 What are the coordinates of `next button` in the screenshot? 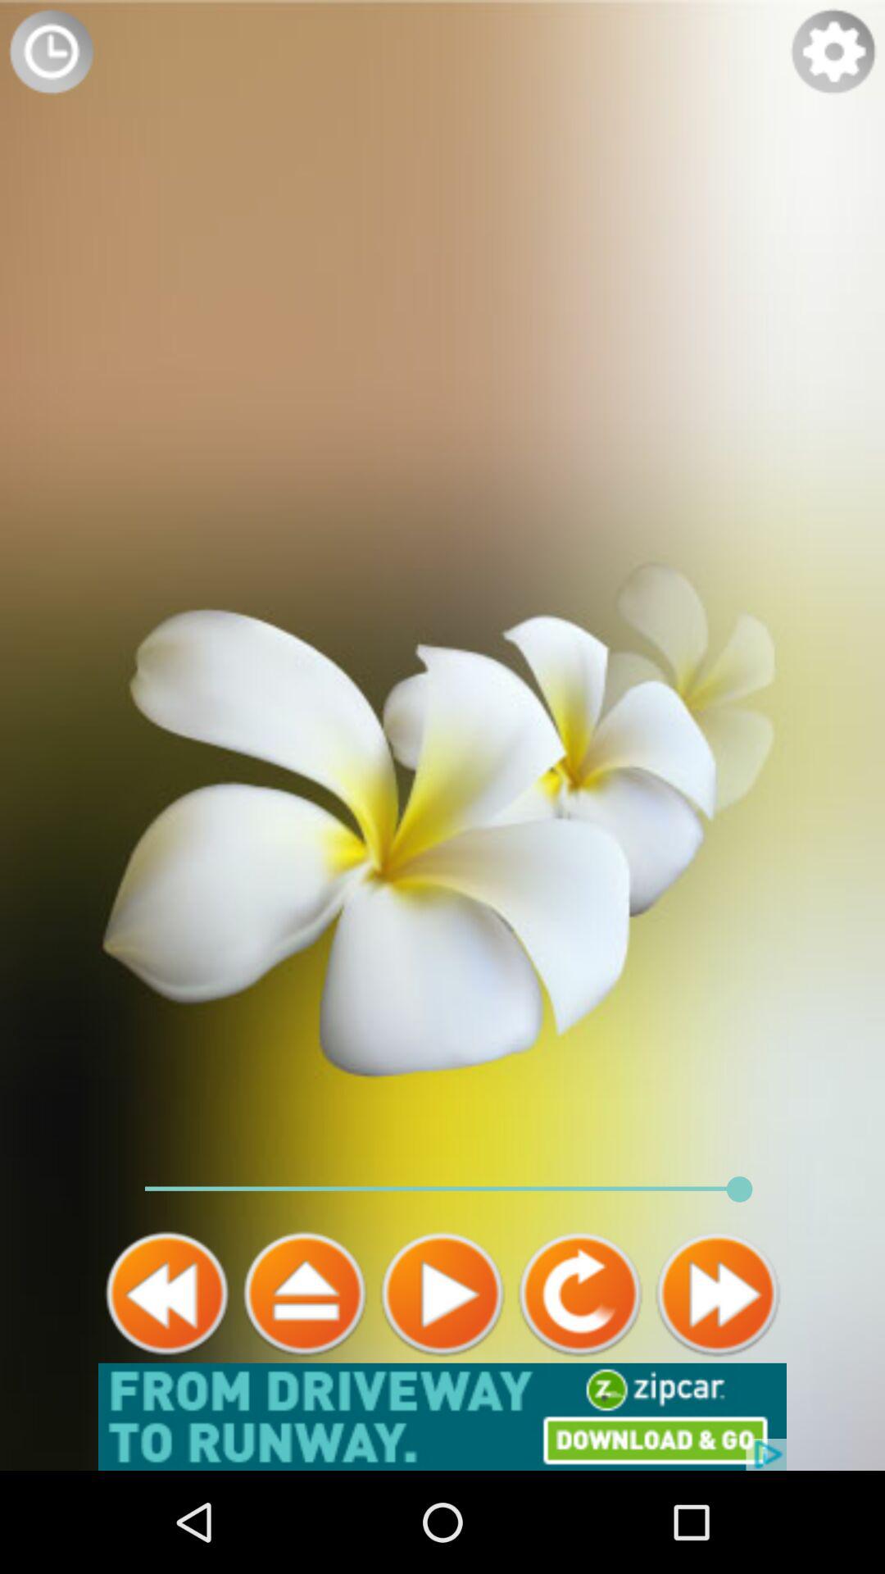 It's located at (718, 1294).